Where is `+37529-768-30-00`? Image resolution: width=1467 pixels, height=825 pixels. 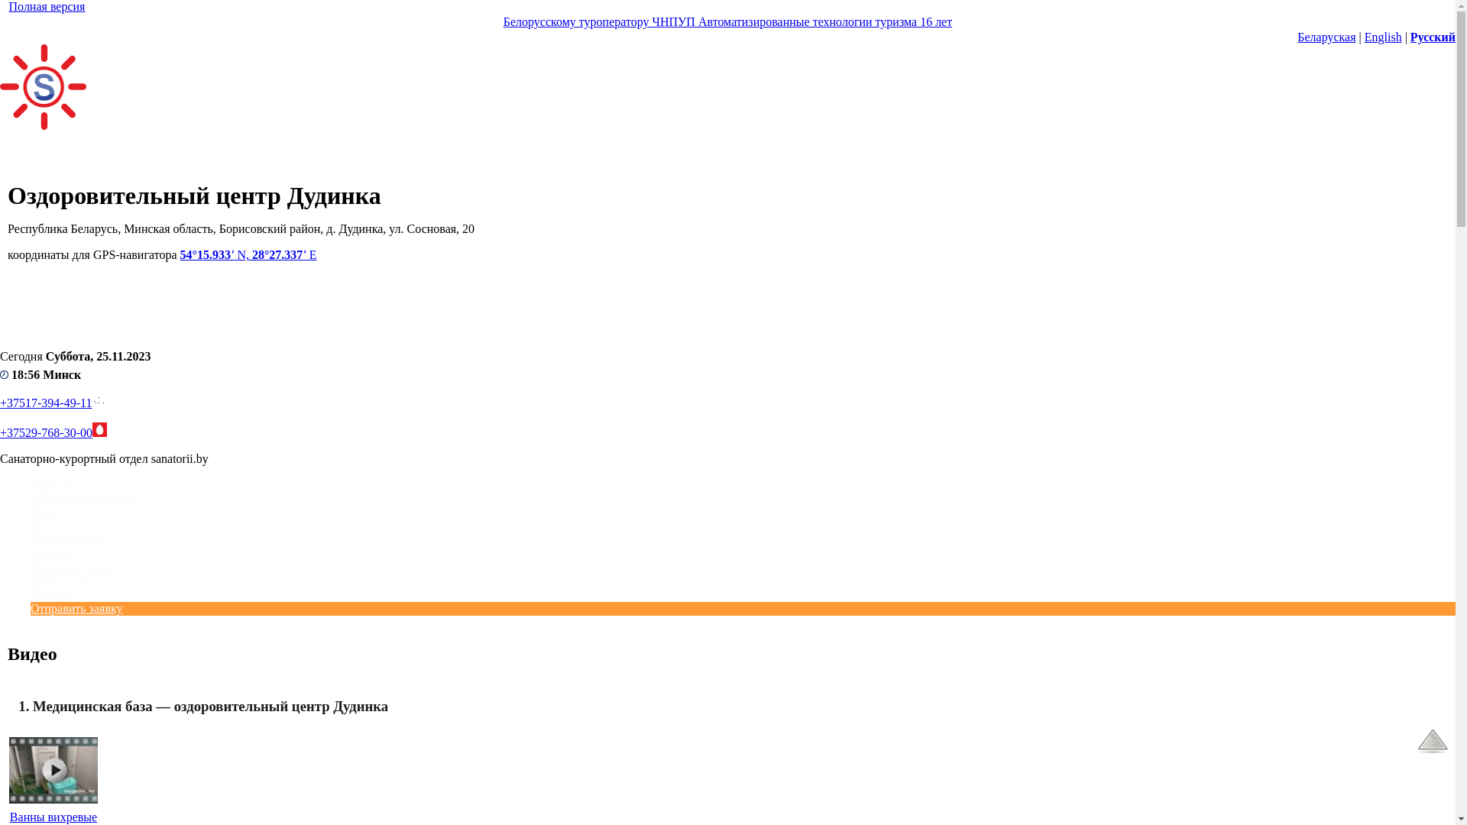 +37529-768-30-00 is located at coordinates (46, 432).